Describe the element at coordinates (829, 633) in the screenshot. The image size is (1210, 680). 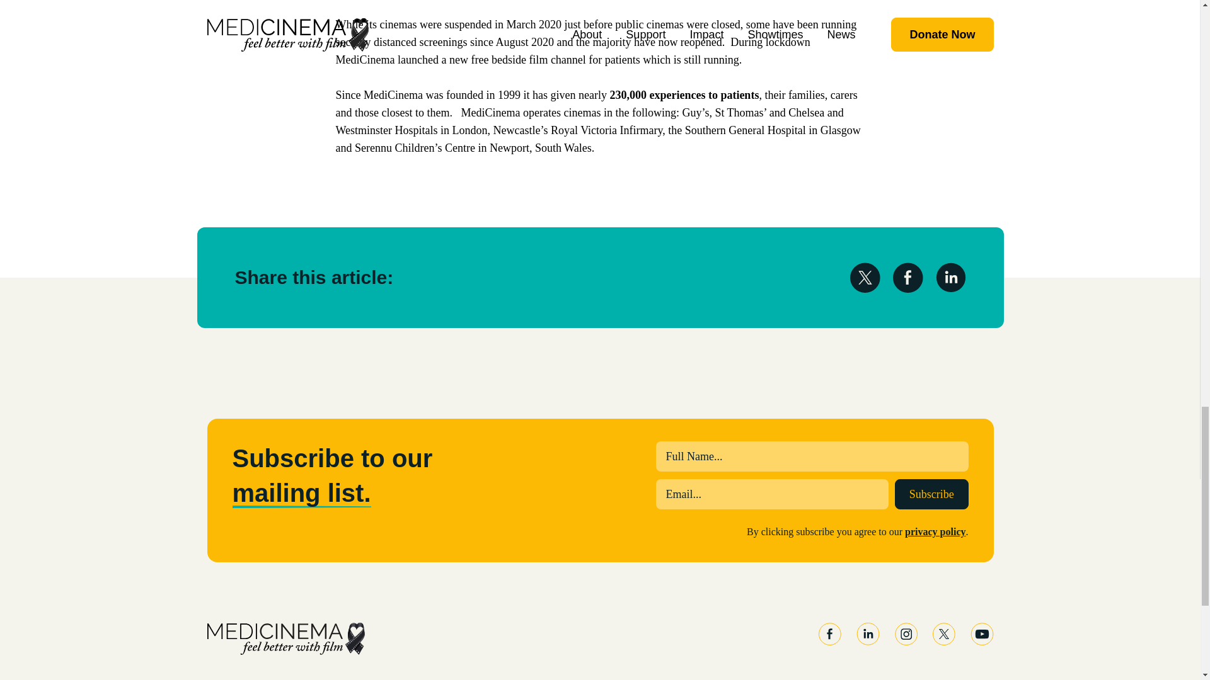
I see `Facebook` at that location.